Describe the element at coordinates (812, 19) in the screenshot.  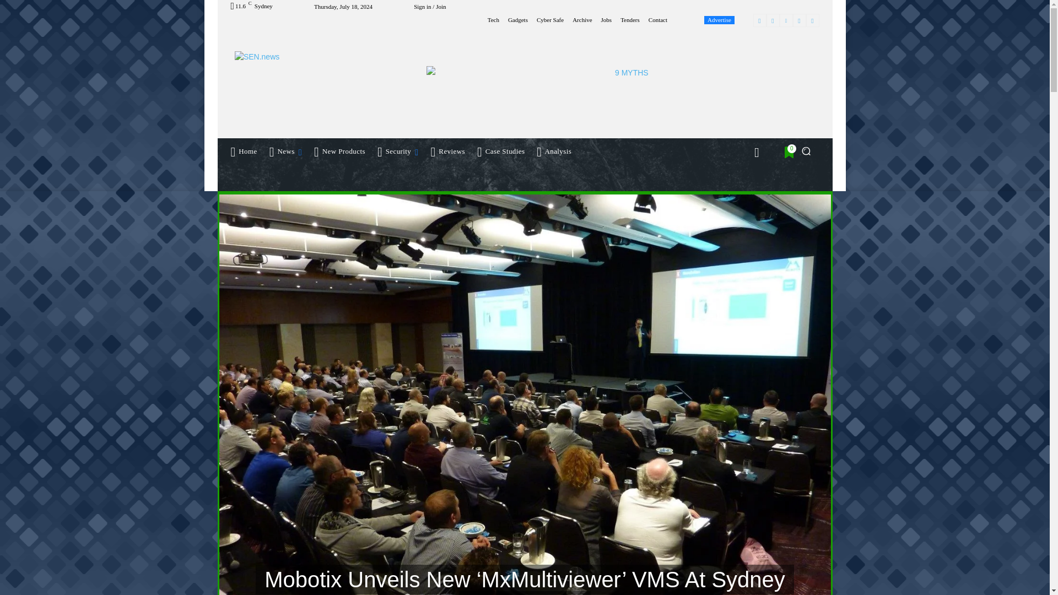
I see `Youtube` at that location.